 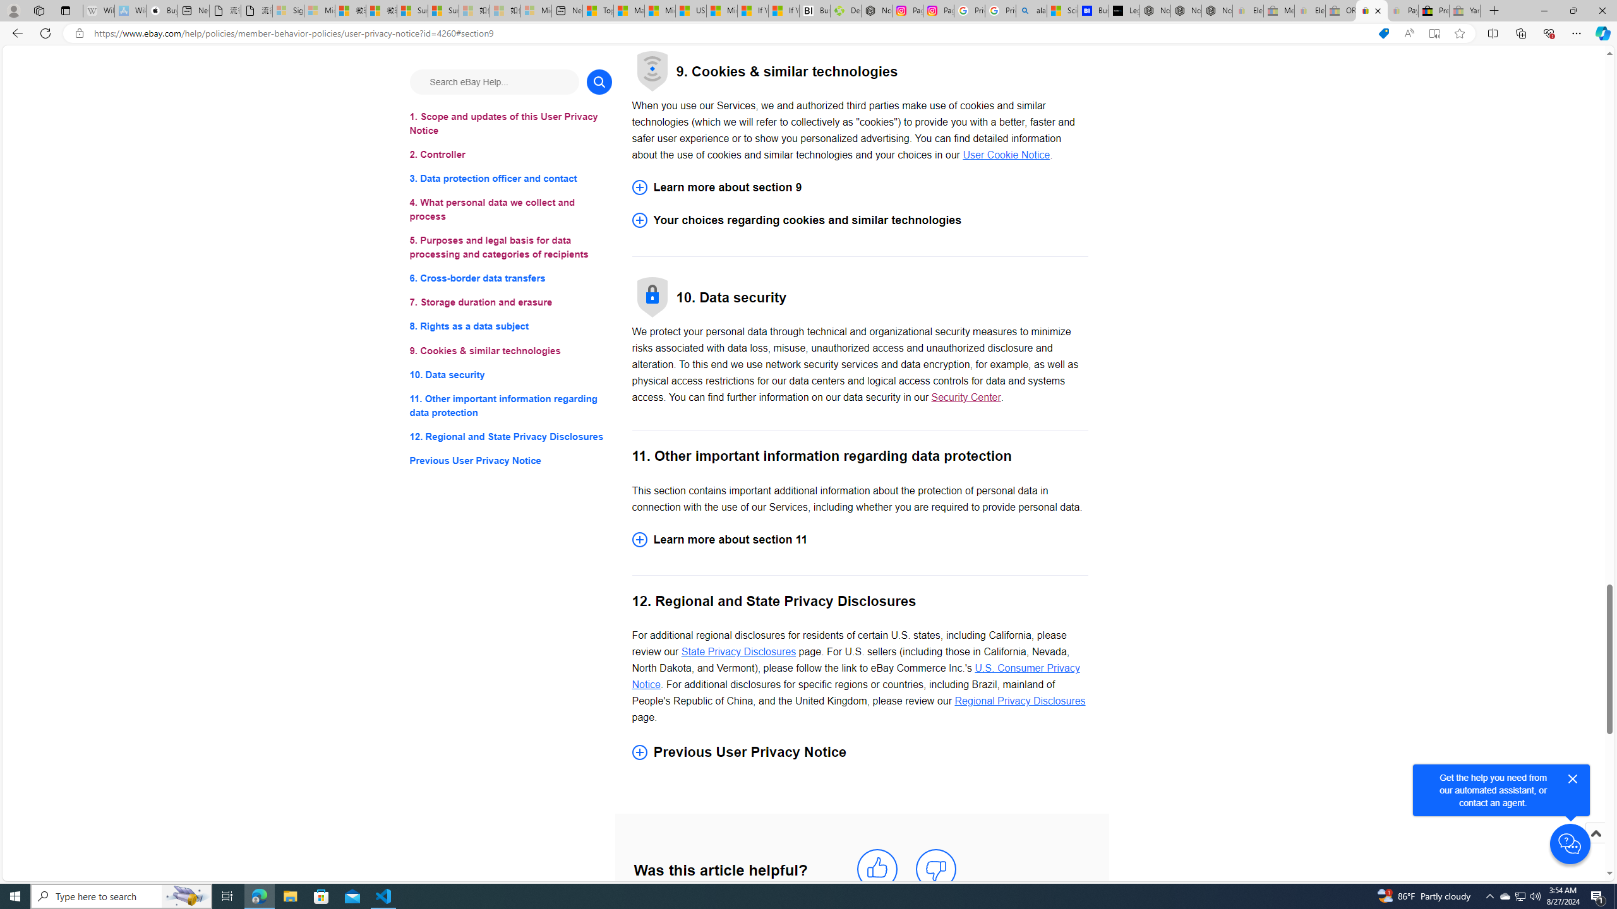 I want to click on U.S. Consumer Privacy Notice - opens in new window or tab, so click(x=856, y=677).